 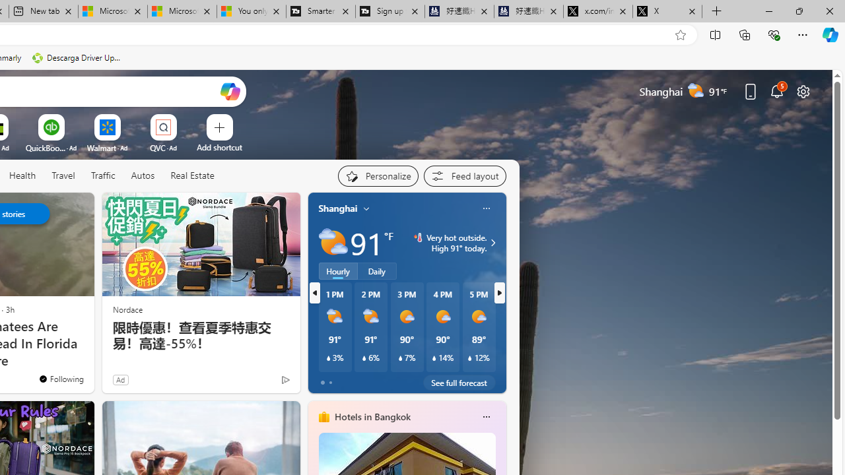 I want to click on Class: weather-arrow-glyph, so click(x=492, y=243).